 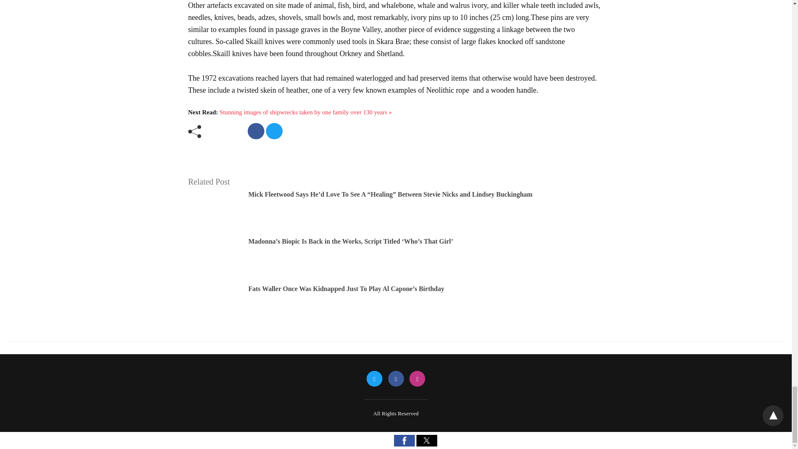 I want to click on facebook profile, so click(x=396, y=379).